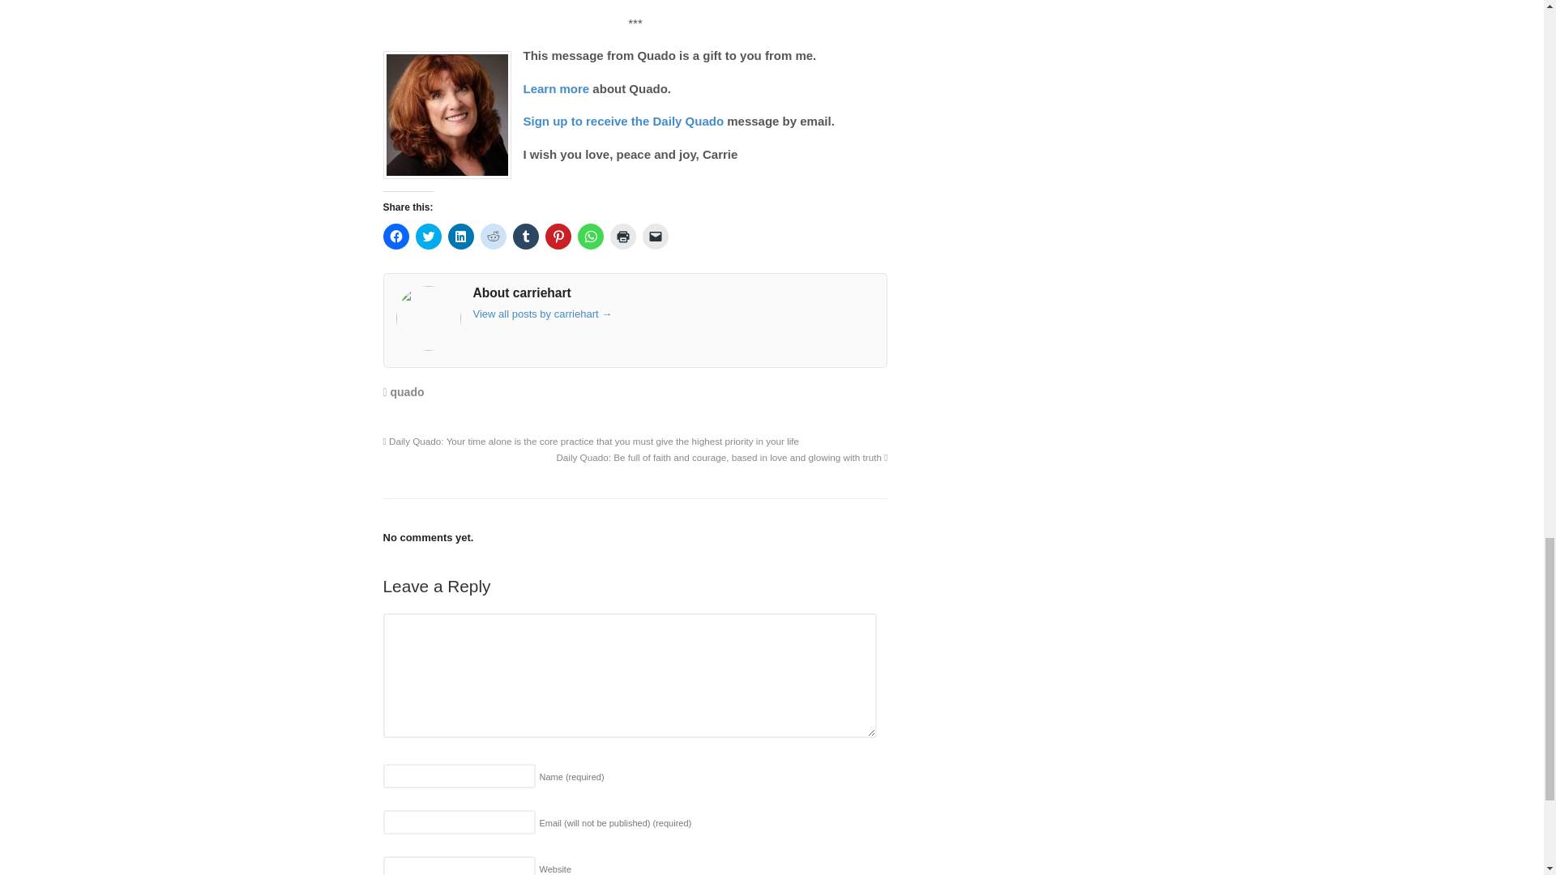 This screenshot has width=1556, height=875. I want to click on Click to share on Tumblr, so click(525, 237).